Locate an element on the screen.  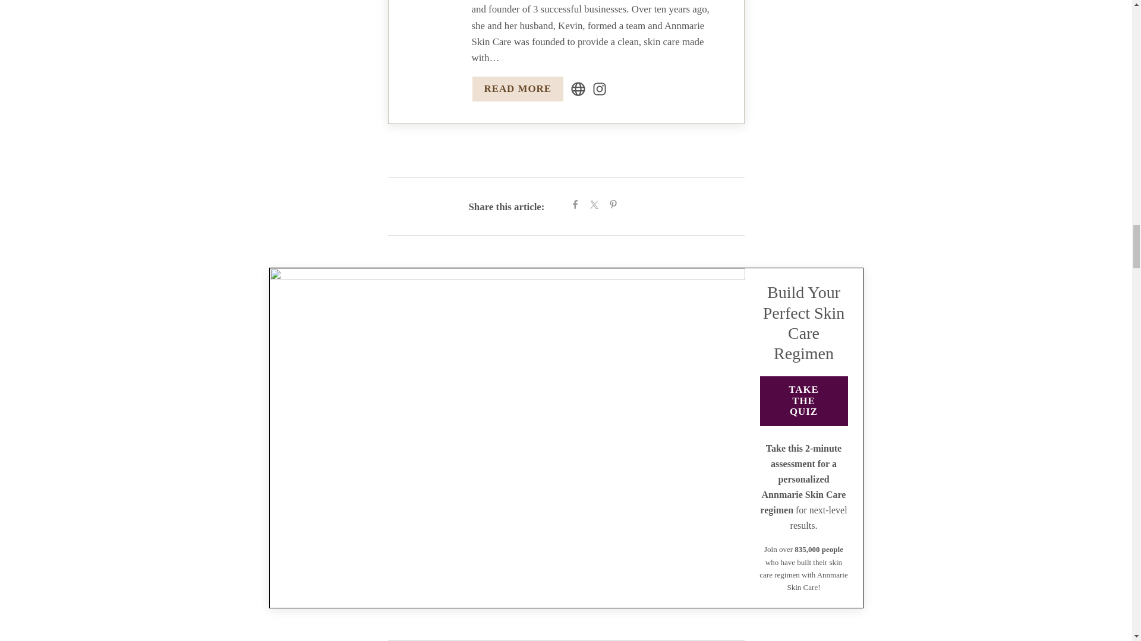
Share on Pinterest is located at coordinates (613, 206).